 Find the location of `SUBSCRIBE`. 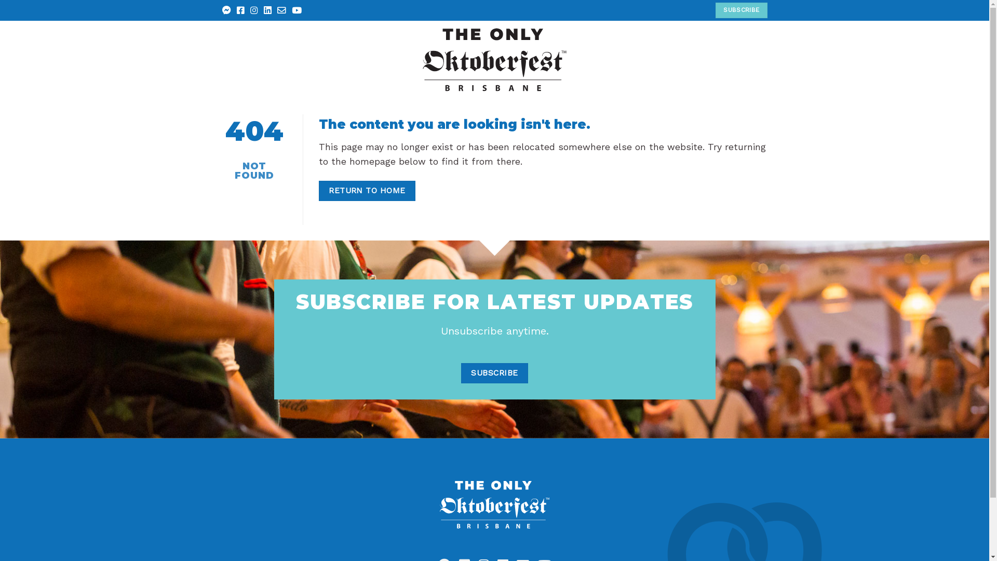

SUBSCRIBE is located at coordinates (742, 10).